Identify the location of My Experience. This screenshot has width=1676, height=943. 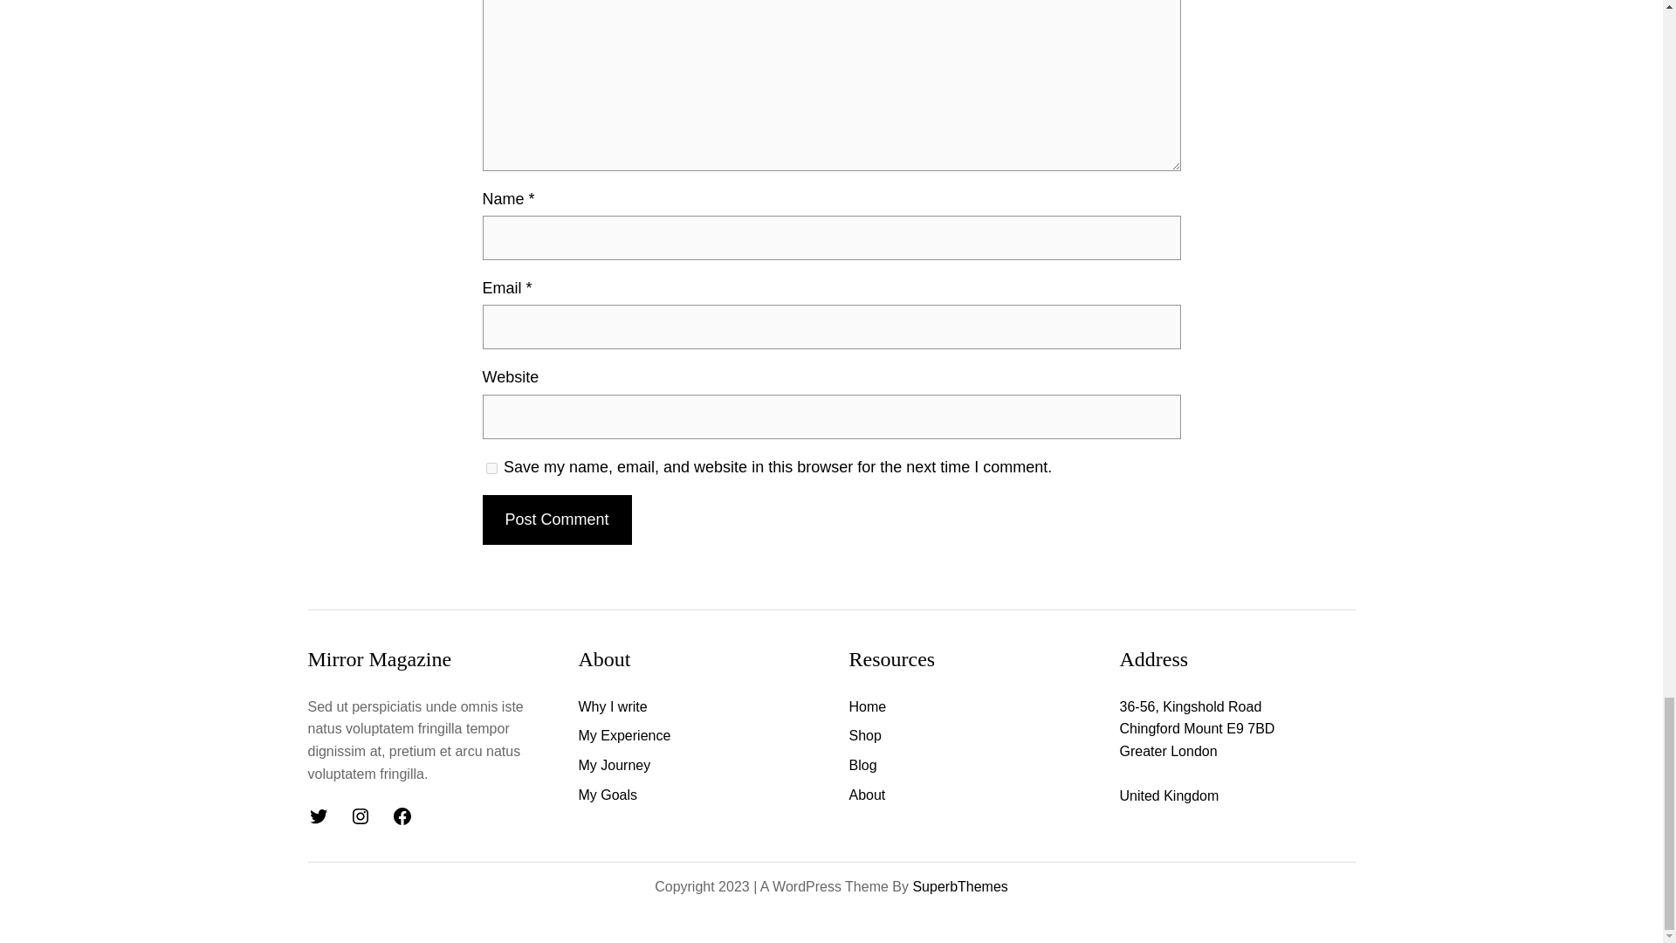
(624, 736).